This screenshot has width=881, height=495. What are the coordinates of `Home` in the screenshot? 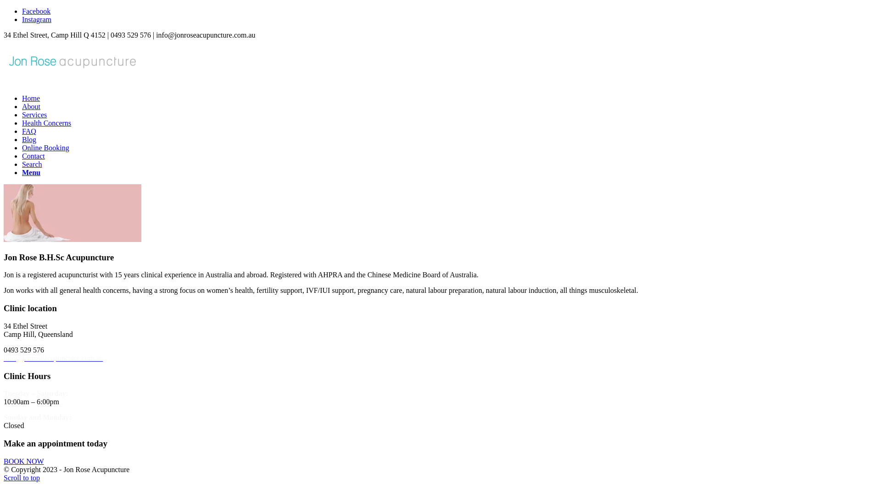 It's located at (31, 98).